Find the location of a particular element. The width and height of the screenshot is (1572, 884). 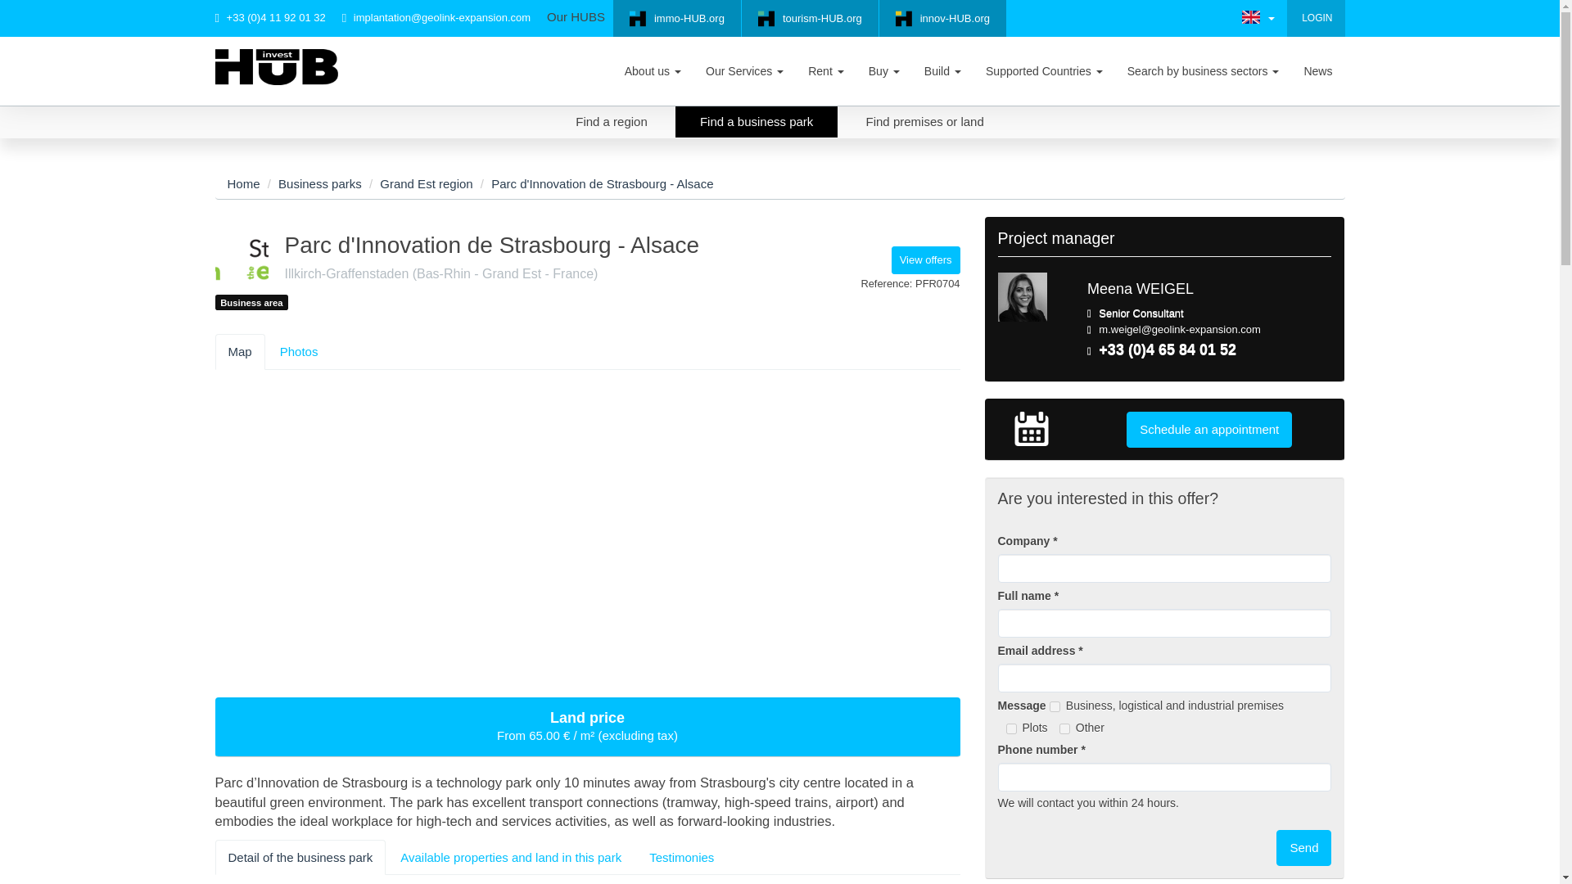

20 is located at coordinates (1010, 728).